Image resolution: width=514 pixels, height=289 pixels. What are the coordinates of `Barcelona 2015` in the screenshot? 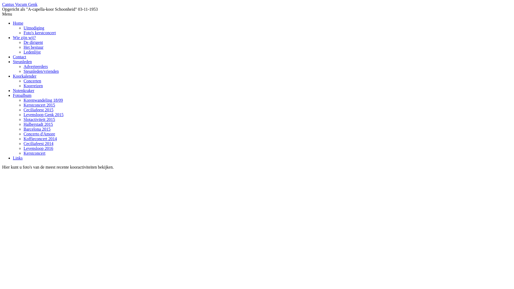 It's located at (37, 129).